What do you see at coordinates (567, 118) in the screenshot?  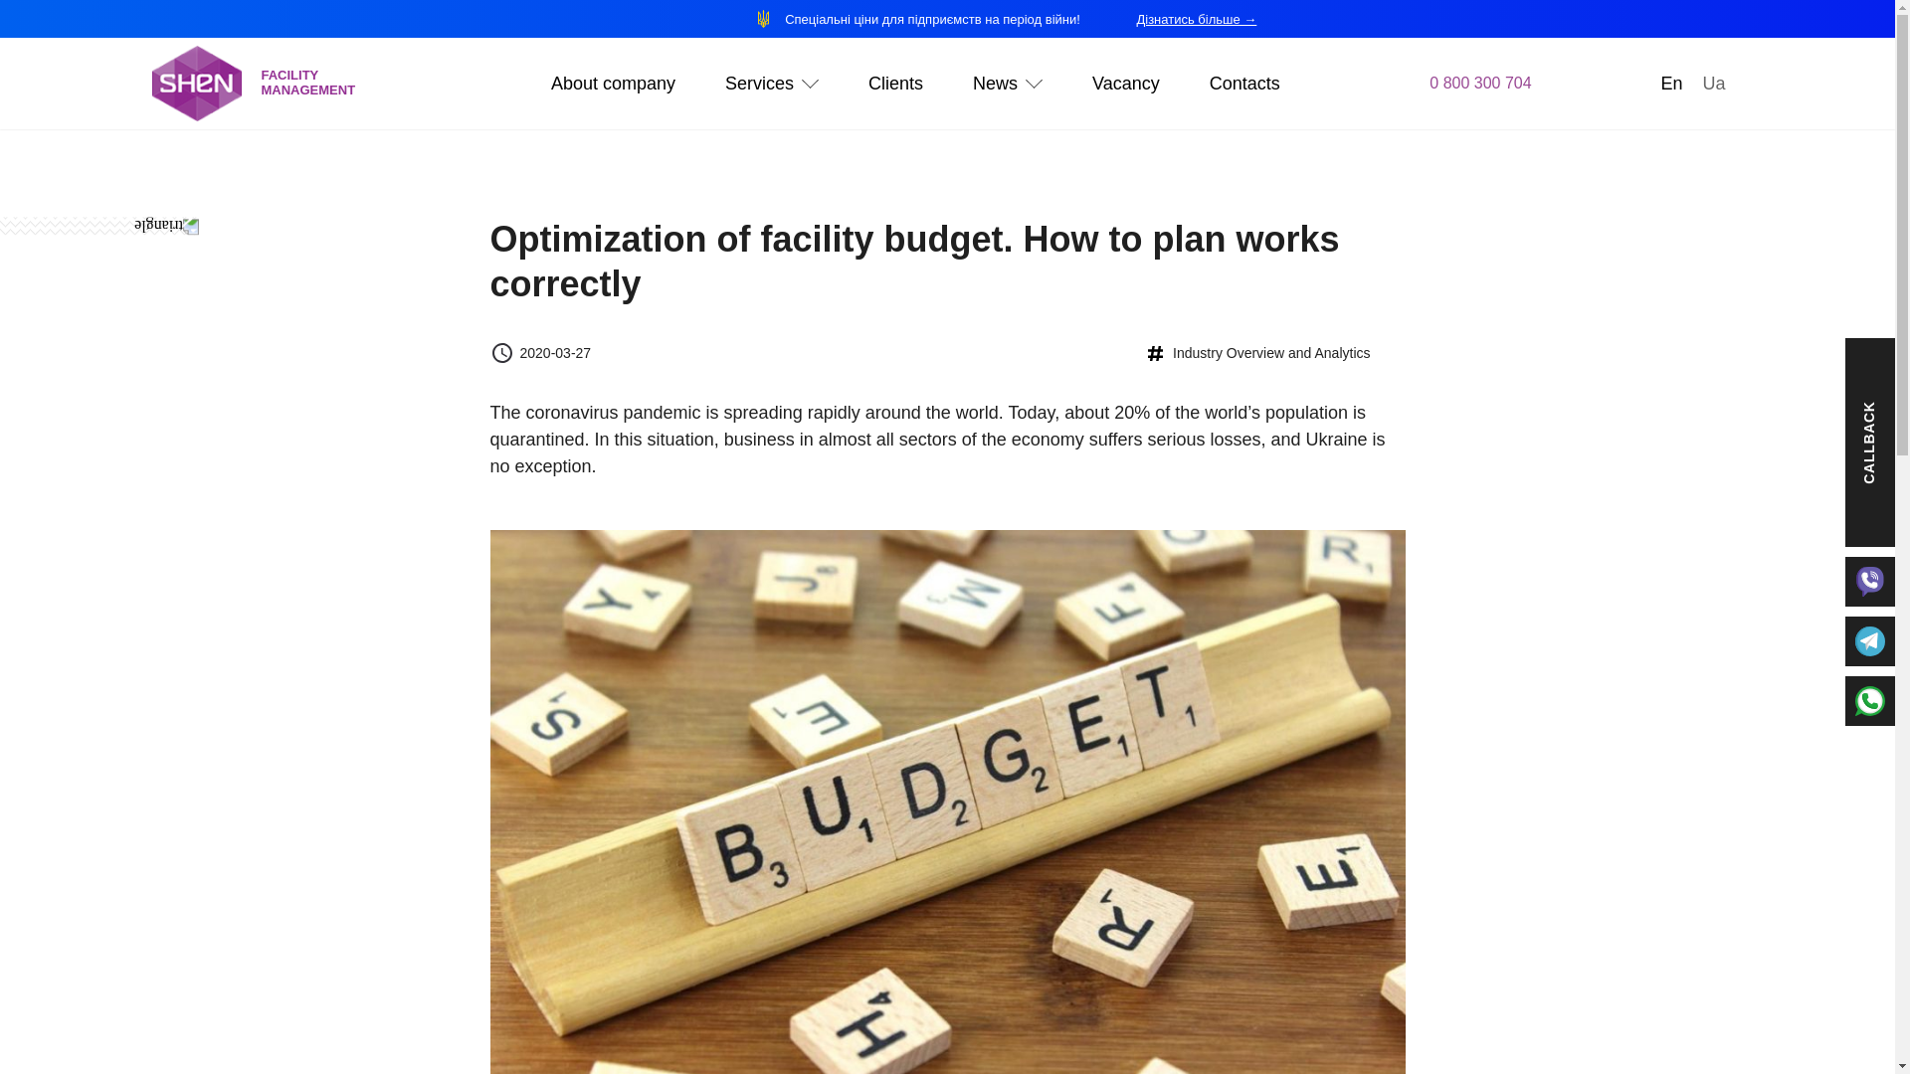 I see `News` at bounding box center [567, 118].